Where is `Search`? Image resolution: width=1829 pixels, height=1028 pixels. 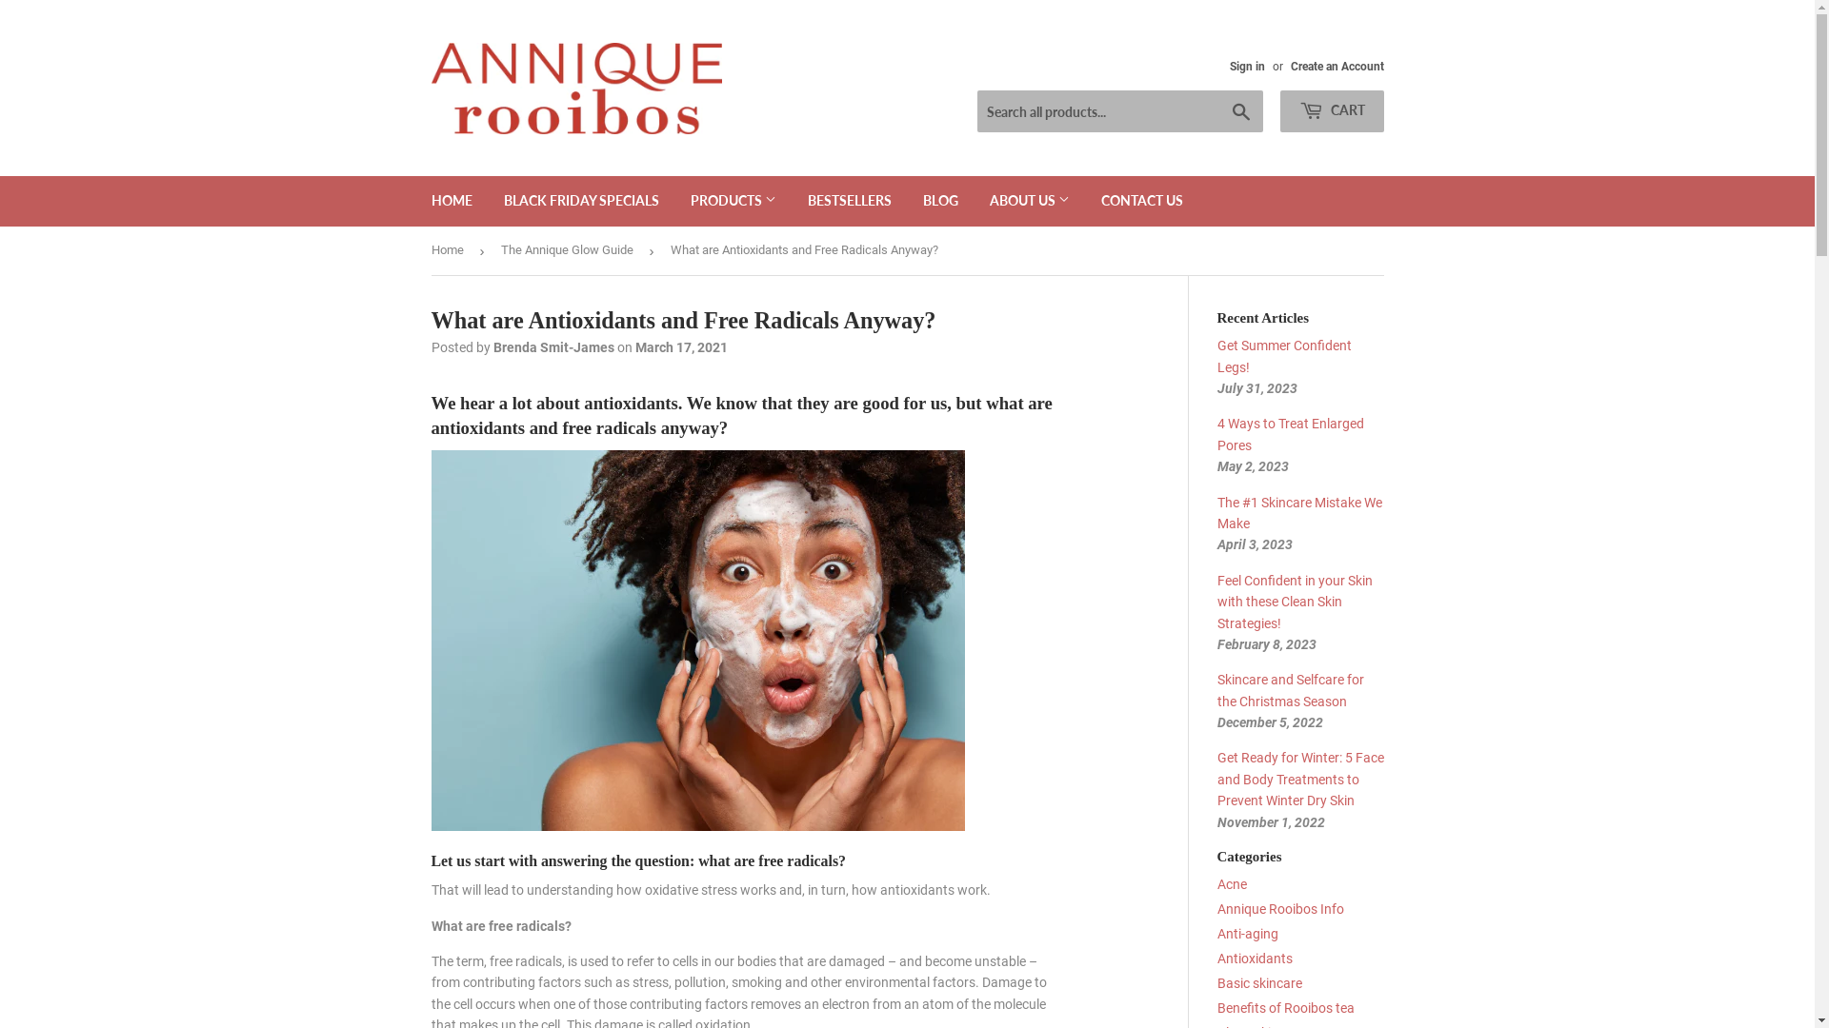 Search is located at coordinates (1240, 112).